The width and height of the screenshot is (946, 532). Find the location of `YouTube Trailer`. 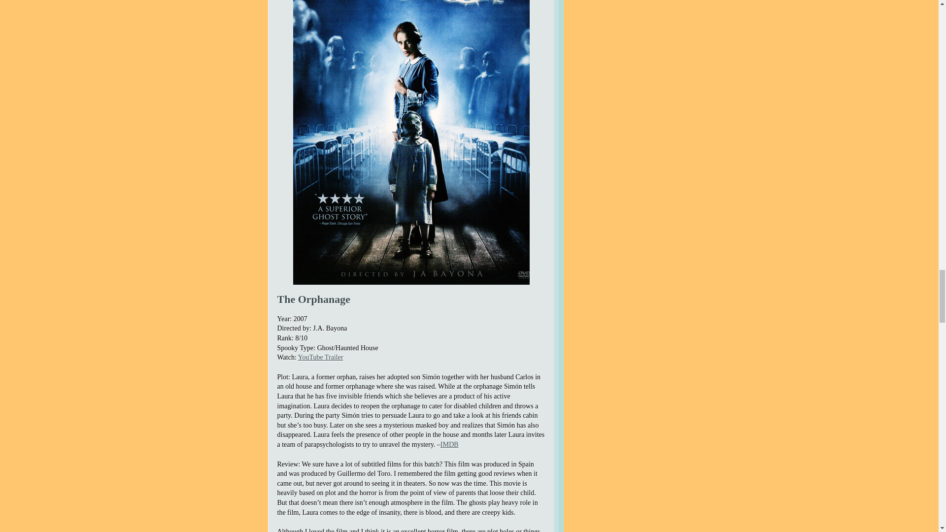

YouTube Trailer is located at coordinates (320, 358).